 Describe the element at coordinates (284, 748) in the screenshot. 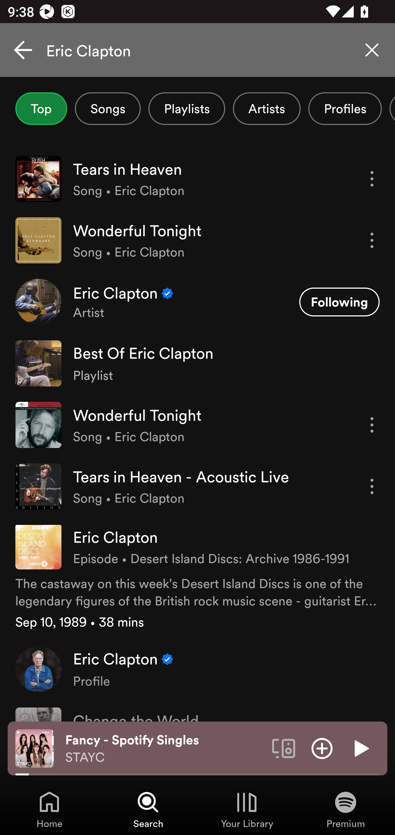

I see `Connect to a device. Opens the devices menu` at that location.